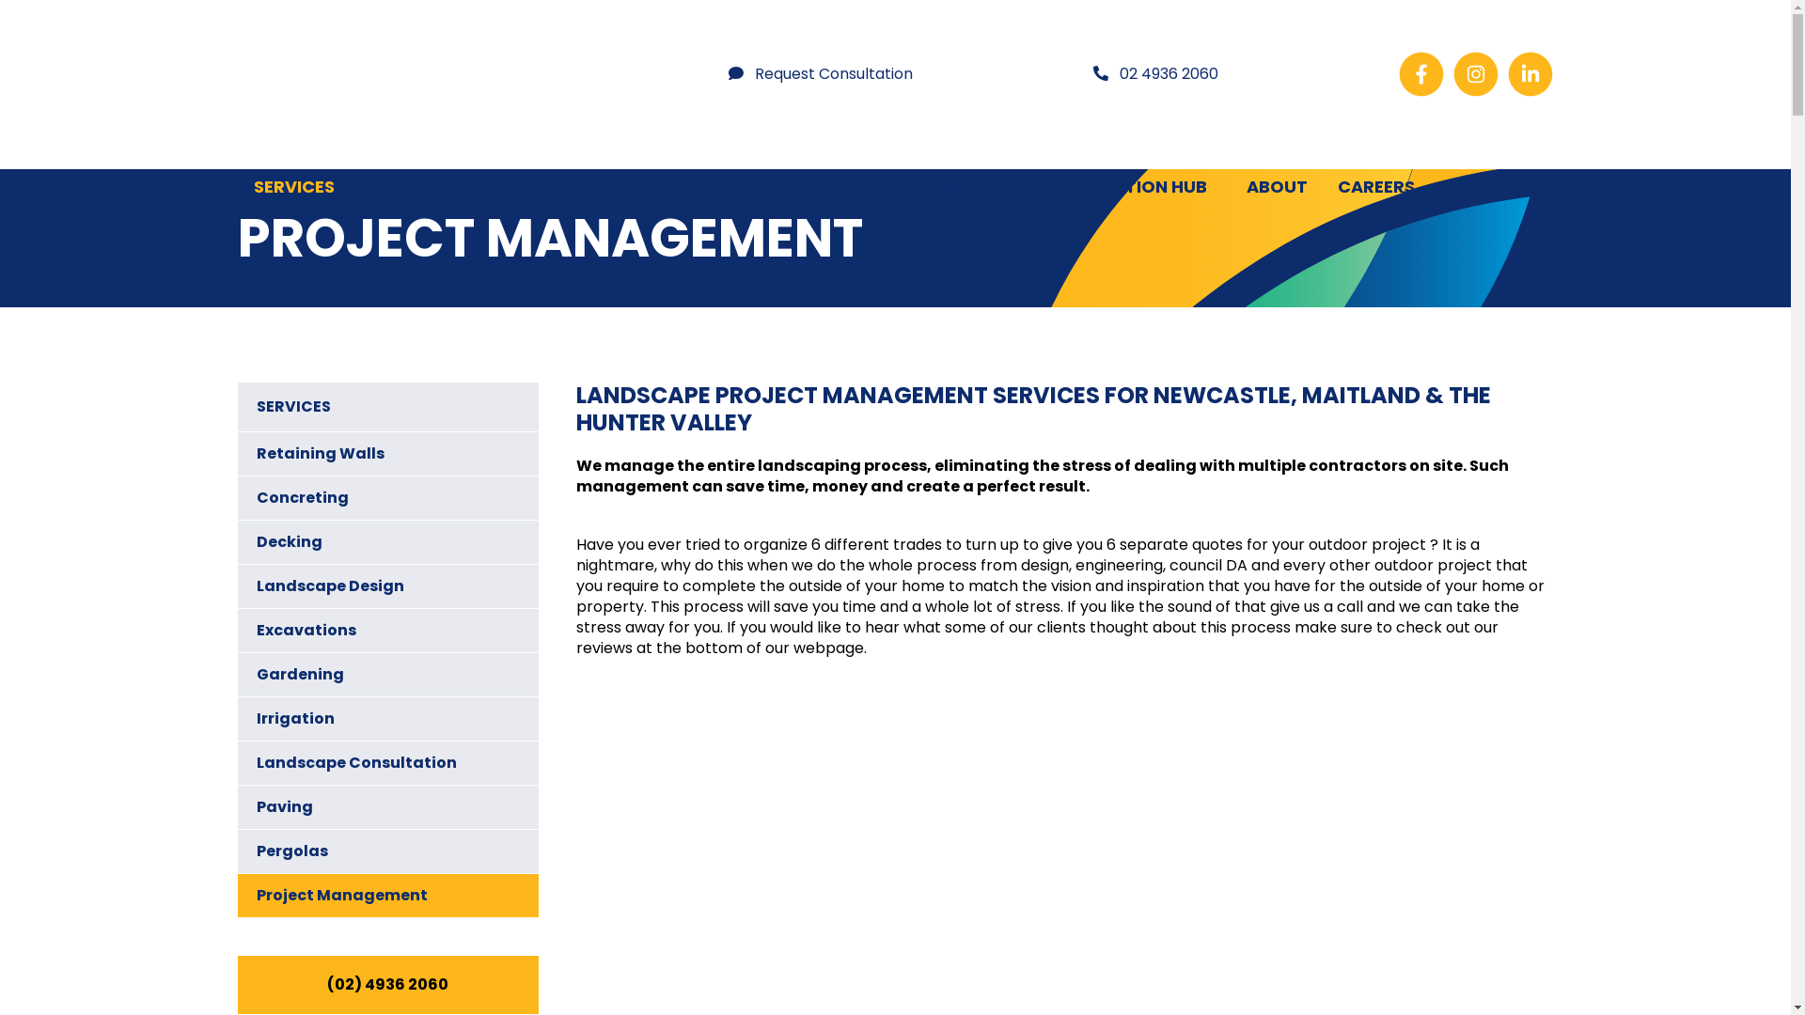 This screenshot has width=1805, height=1015. What do you see at coordinates (387, 498) in the screenshot?
I see `Concreting` at bounding box center [387, 498].